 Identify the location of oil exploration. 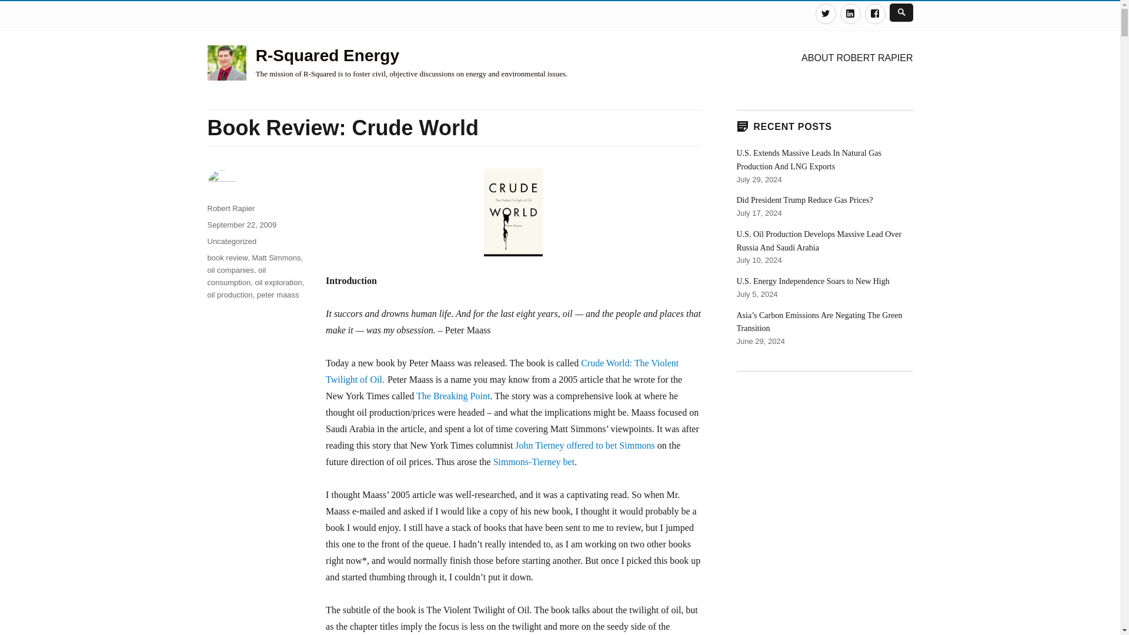
(278, 282).